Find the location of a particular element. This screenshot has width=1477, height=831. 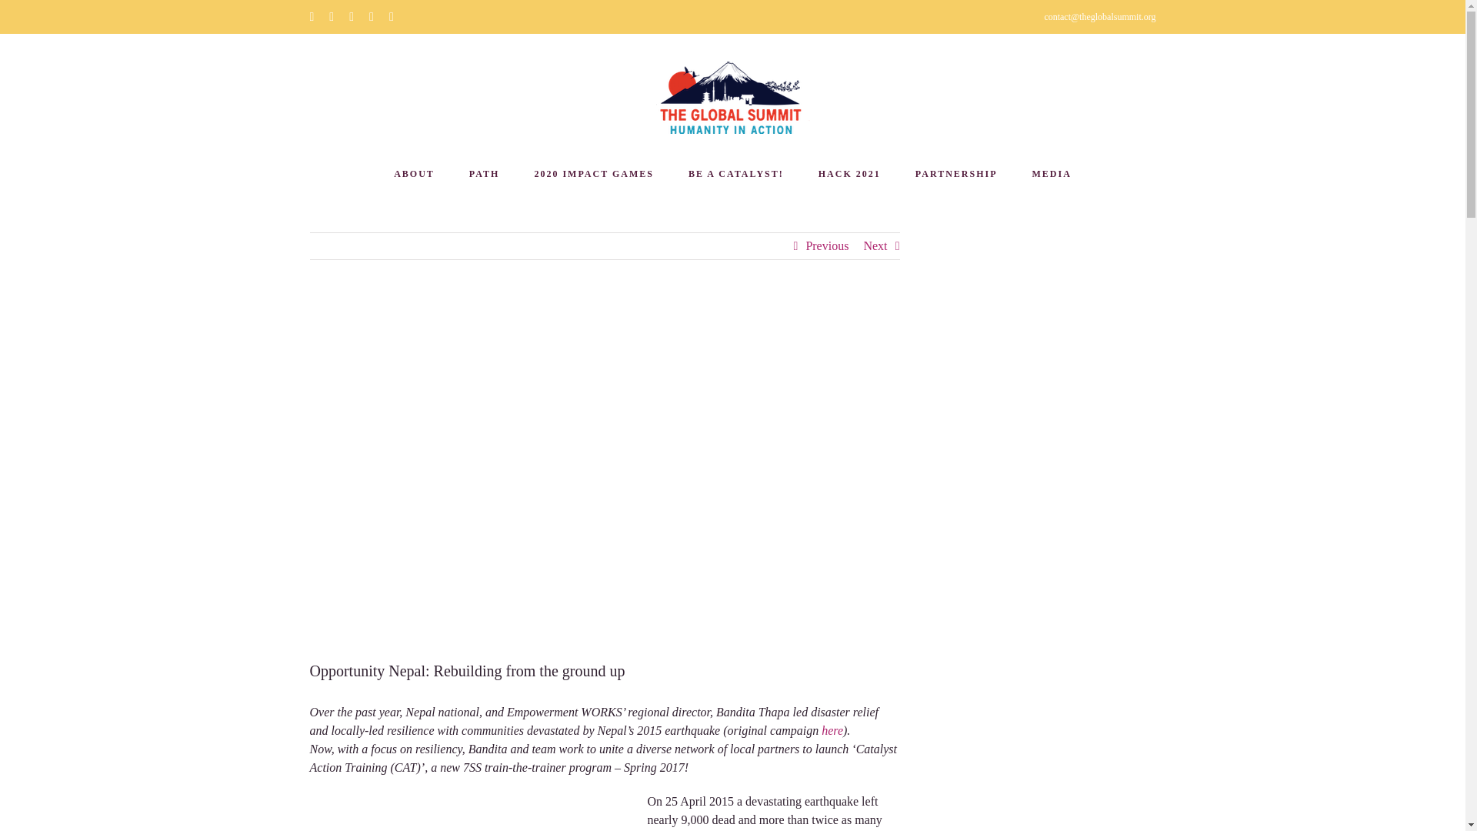

HACK 2021 is located at coordinates (849, 174).